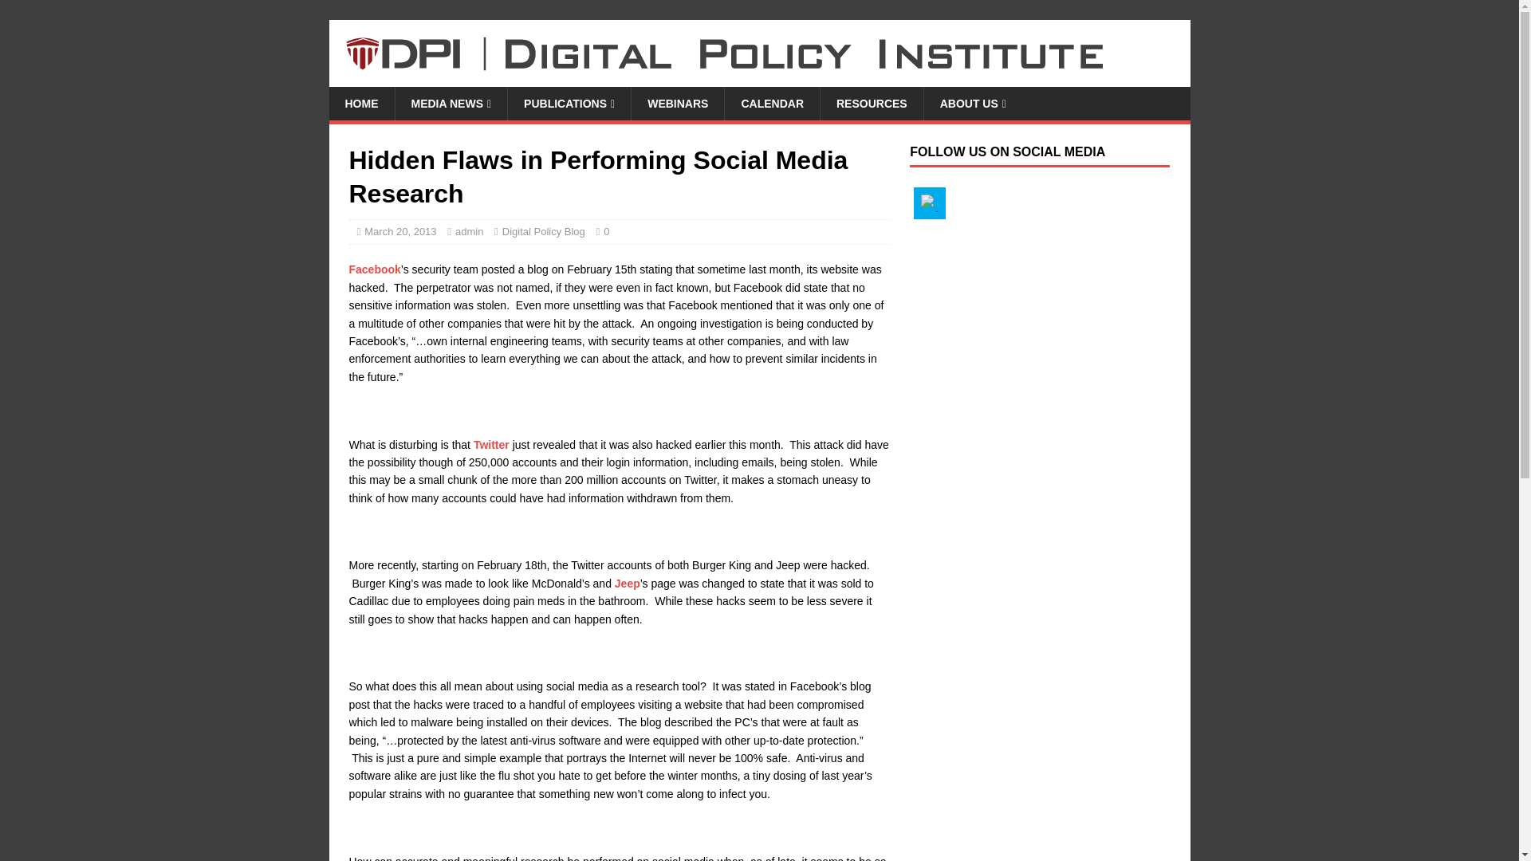 The width and height of the screenshot is (1531, 861). Describe the element at coordinates (930, 202) in the screenshot. I see `Twitter` at that location.